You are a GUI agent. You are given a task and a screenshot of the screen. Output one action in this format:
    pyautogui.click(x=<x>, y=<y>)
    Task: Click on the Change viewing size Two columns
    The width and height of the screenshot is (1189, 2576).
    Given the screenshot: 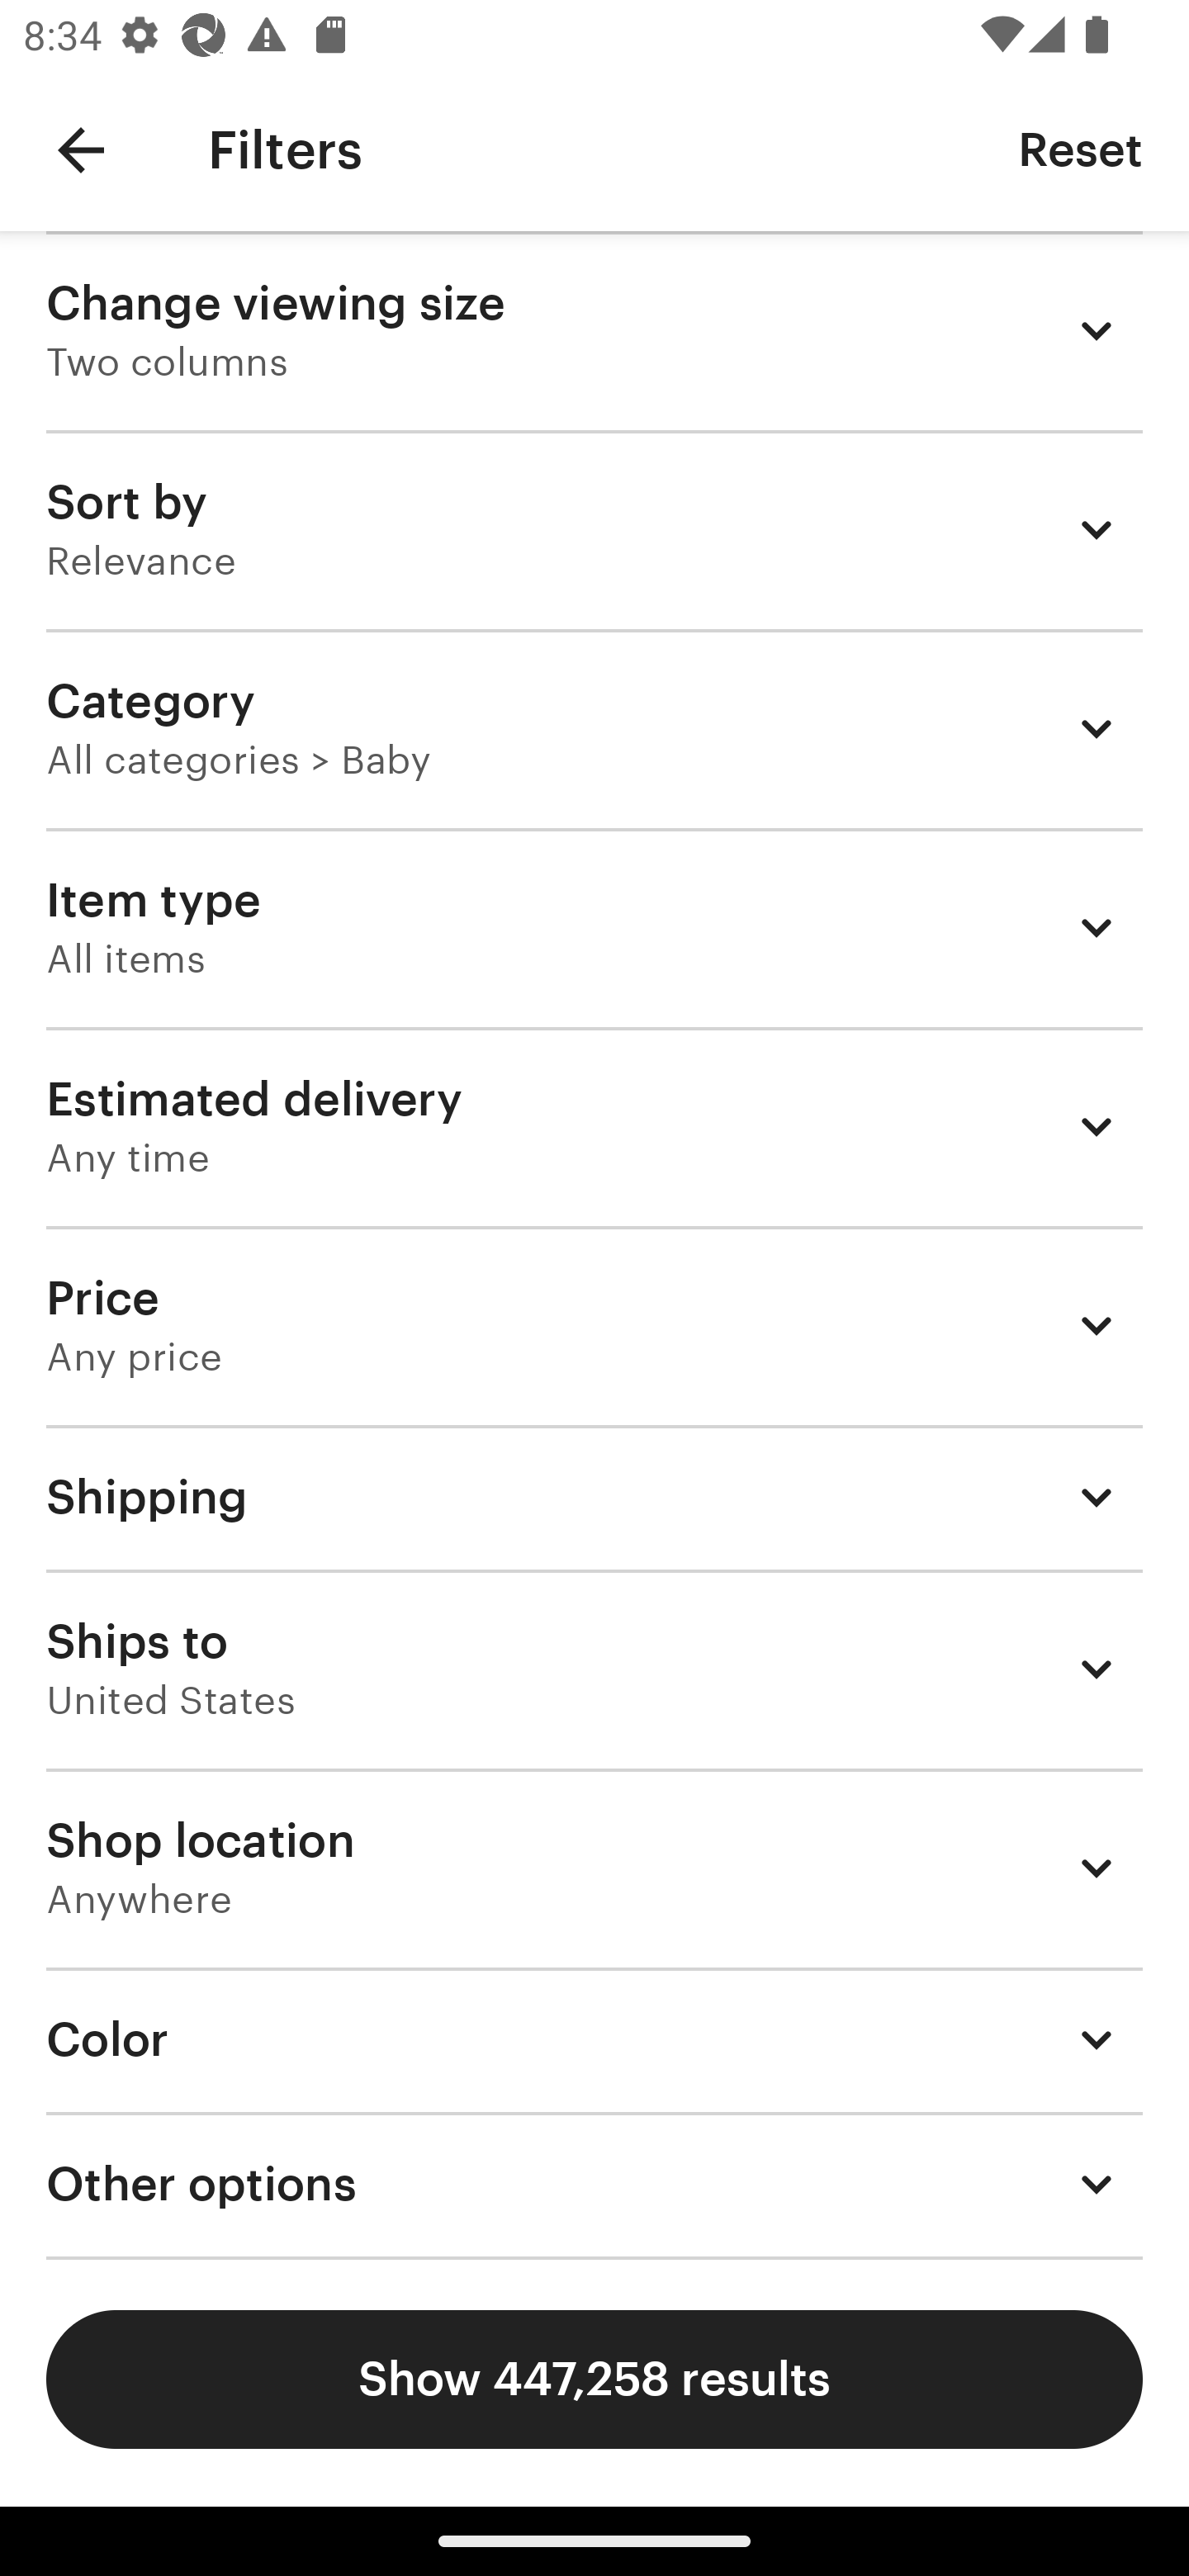 What is the action you would take?
    pyautogui.click(x=594, y=330)
    